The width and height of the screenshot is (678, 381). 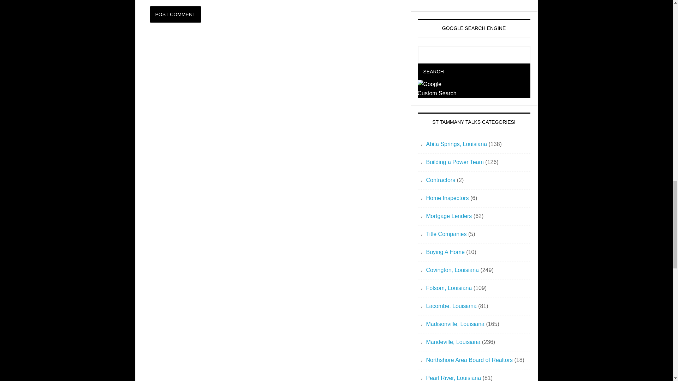 What do you see at coordinates (447, 198) in the screenshot?
I see `Home Inspectors` at bounding box center [447, 198].